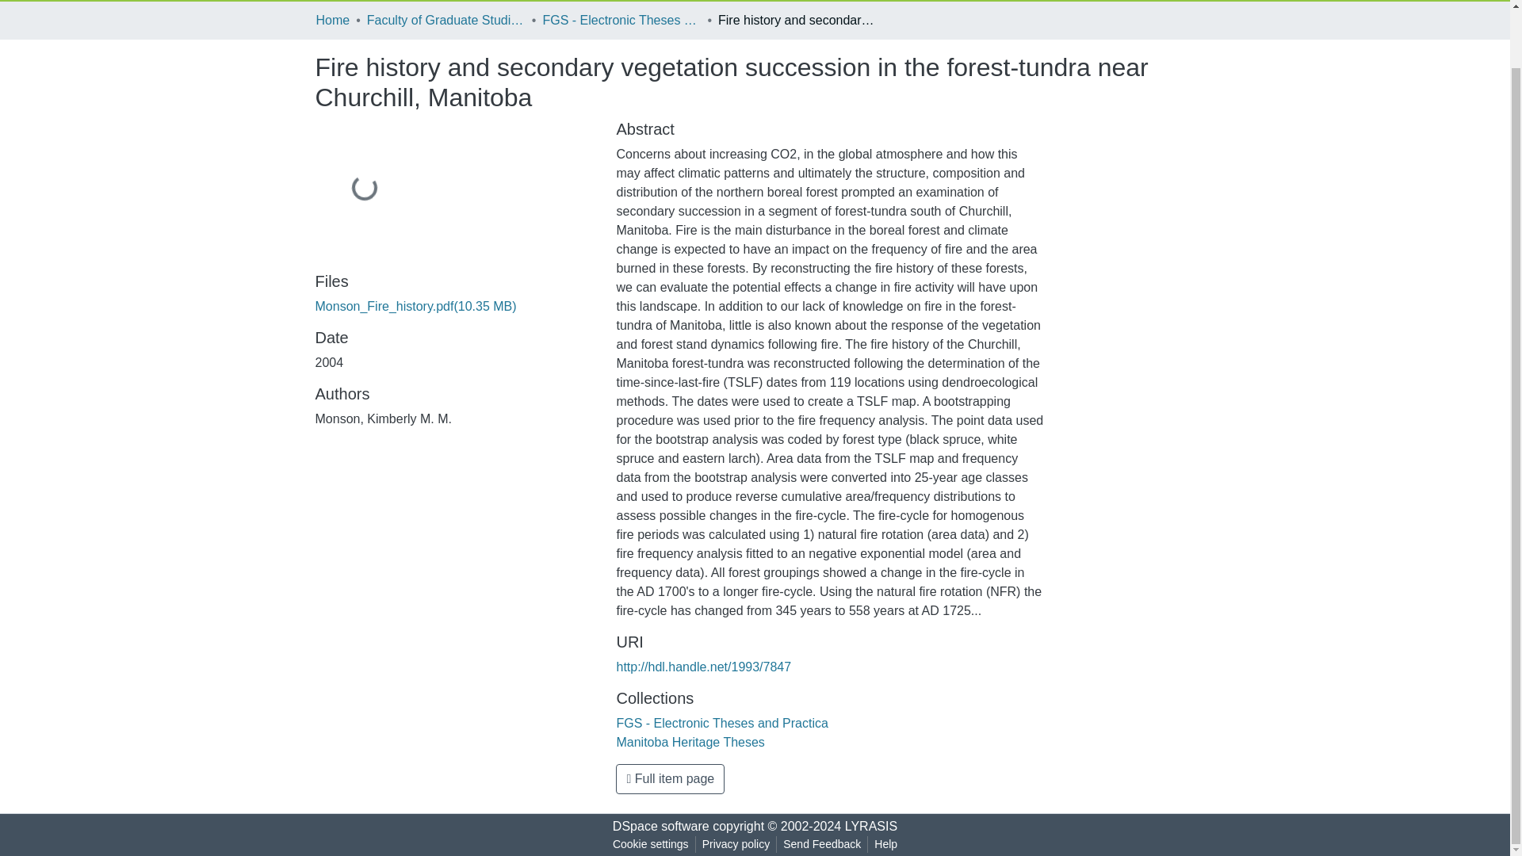 The height and width of the screenshot is (856, 1522). What do you see at coordinates (332, 21) in the screenshot?
I see `Home` at bounding box center [332, 21].